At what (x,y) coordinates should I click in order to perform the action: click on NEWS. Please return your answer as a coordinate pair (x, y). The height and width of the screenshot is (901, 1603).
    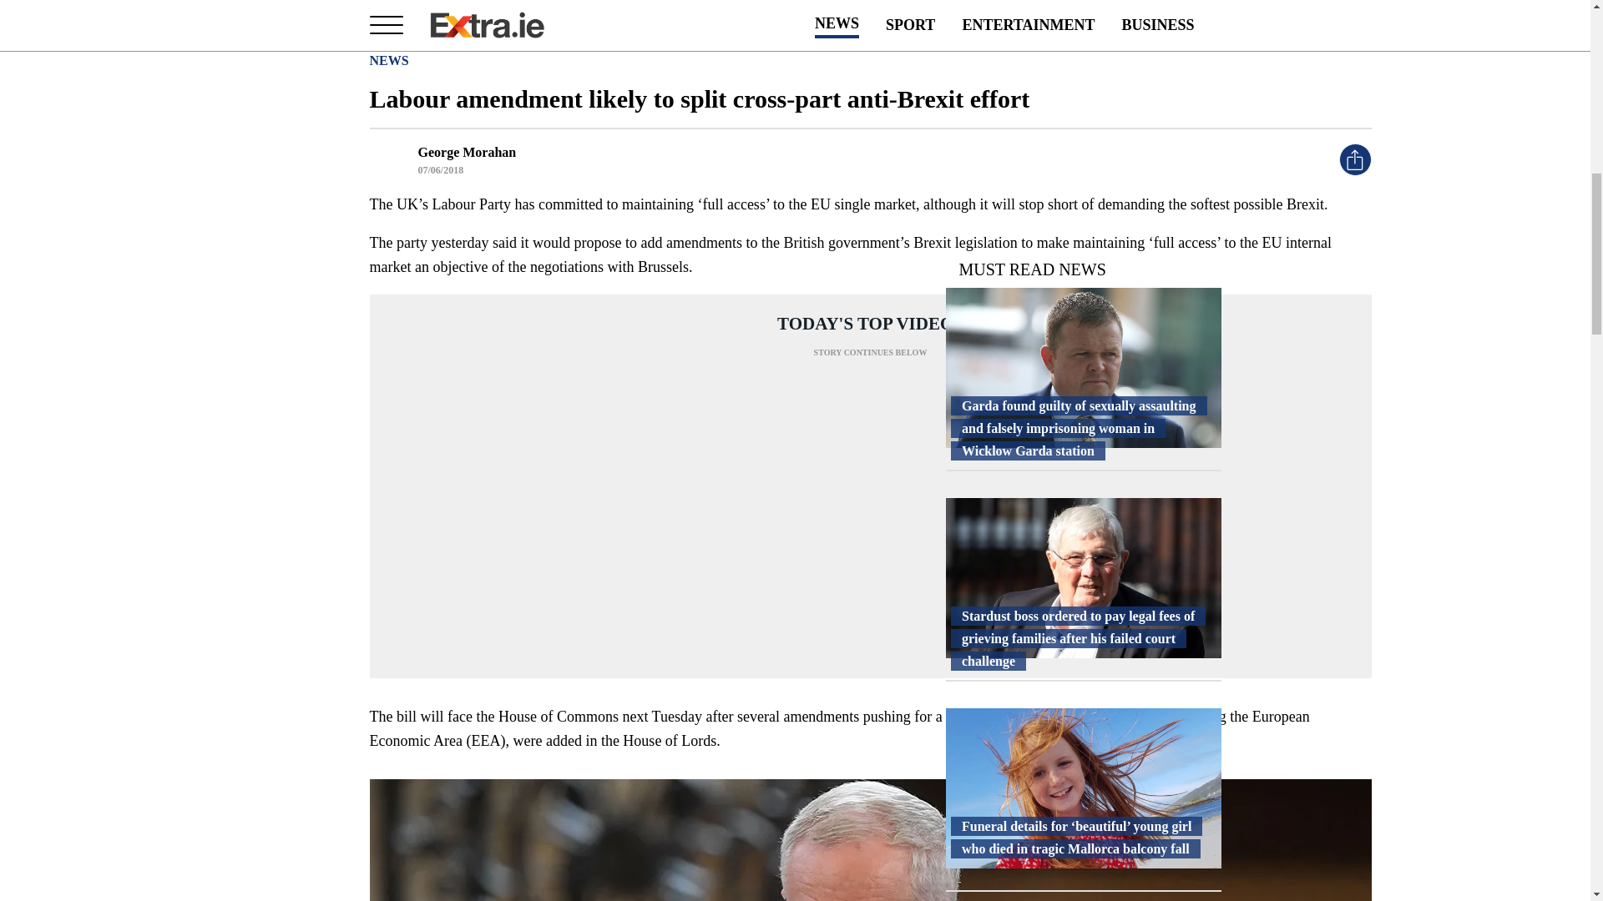
    Looking at the image, I should click on (388, 60).